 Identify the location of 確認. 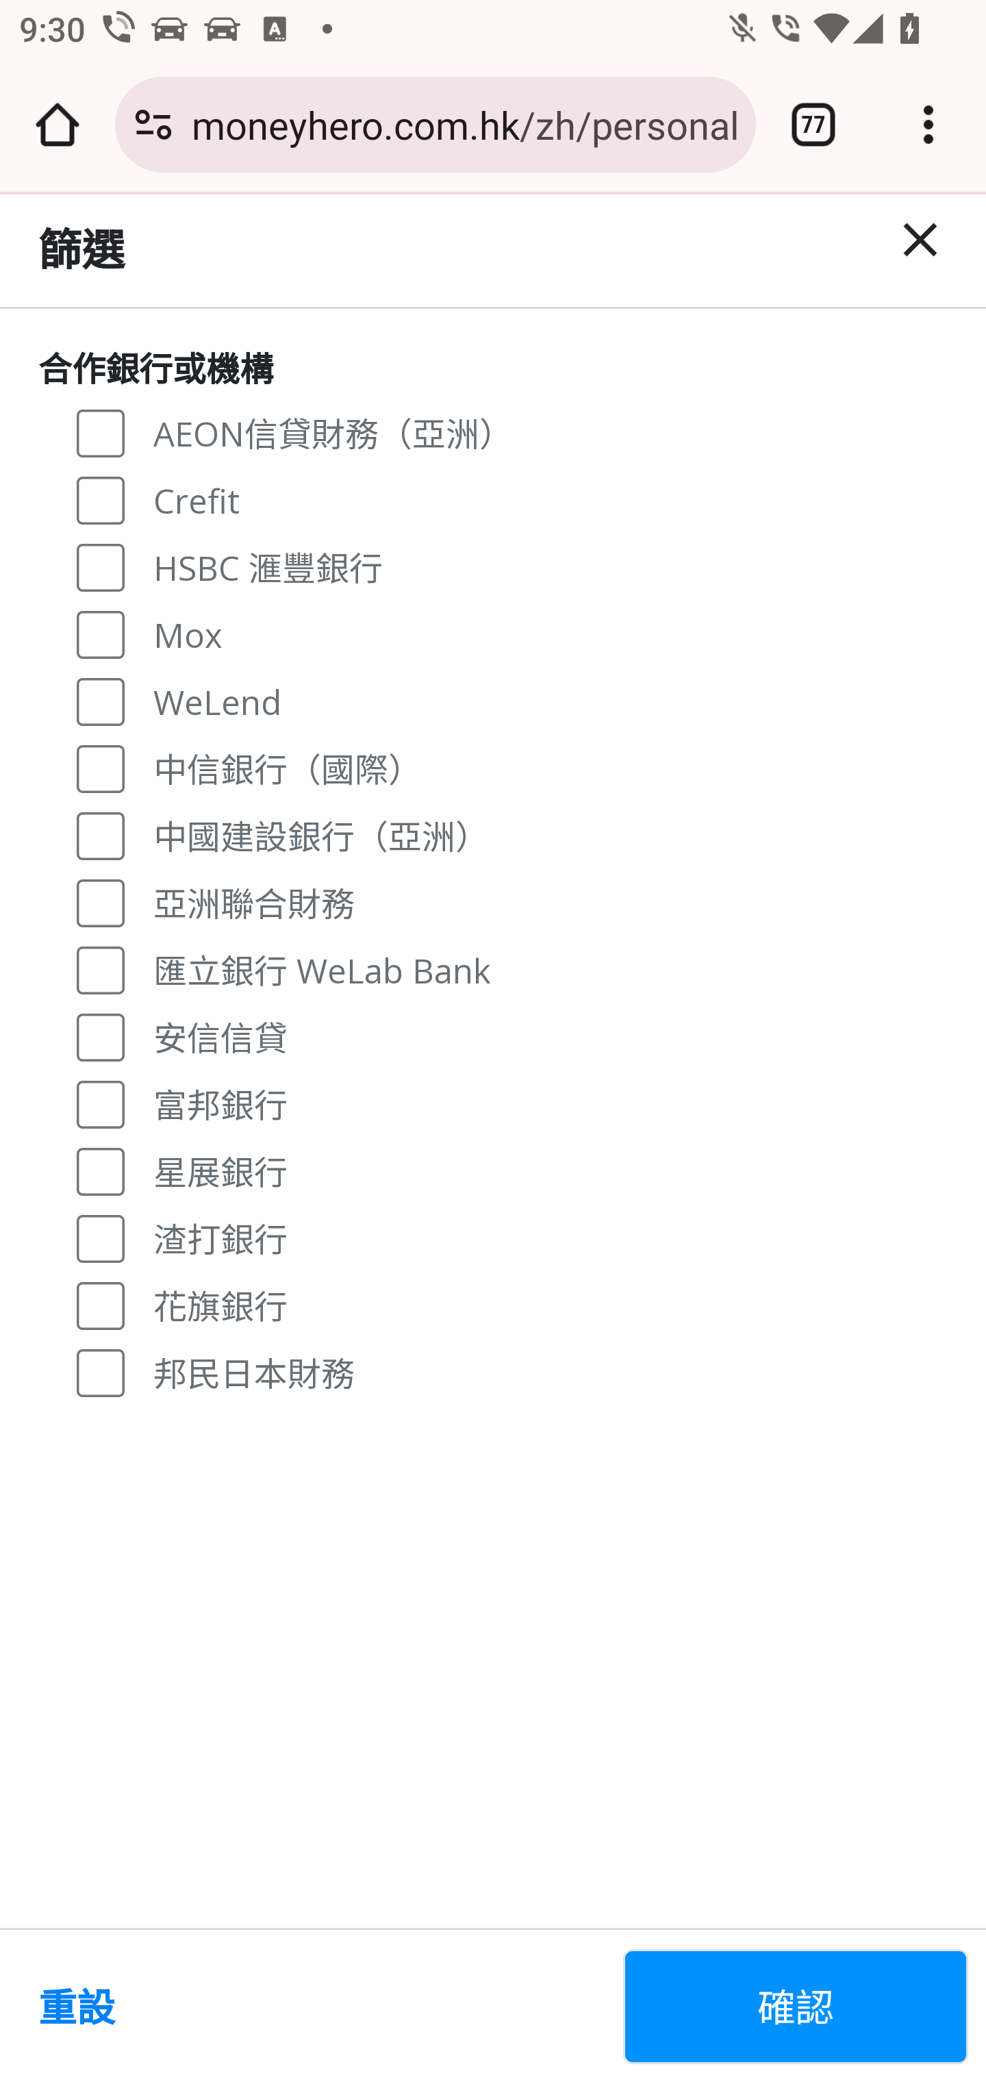
(796, 2007).